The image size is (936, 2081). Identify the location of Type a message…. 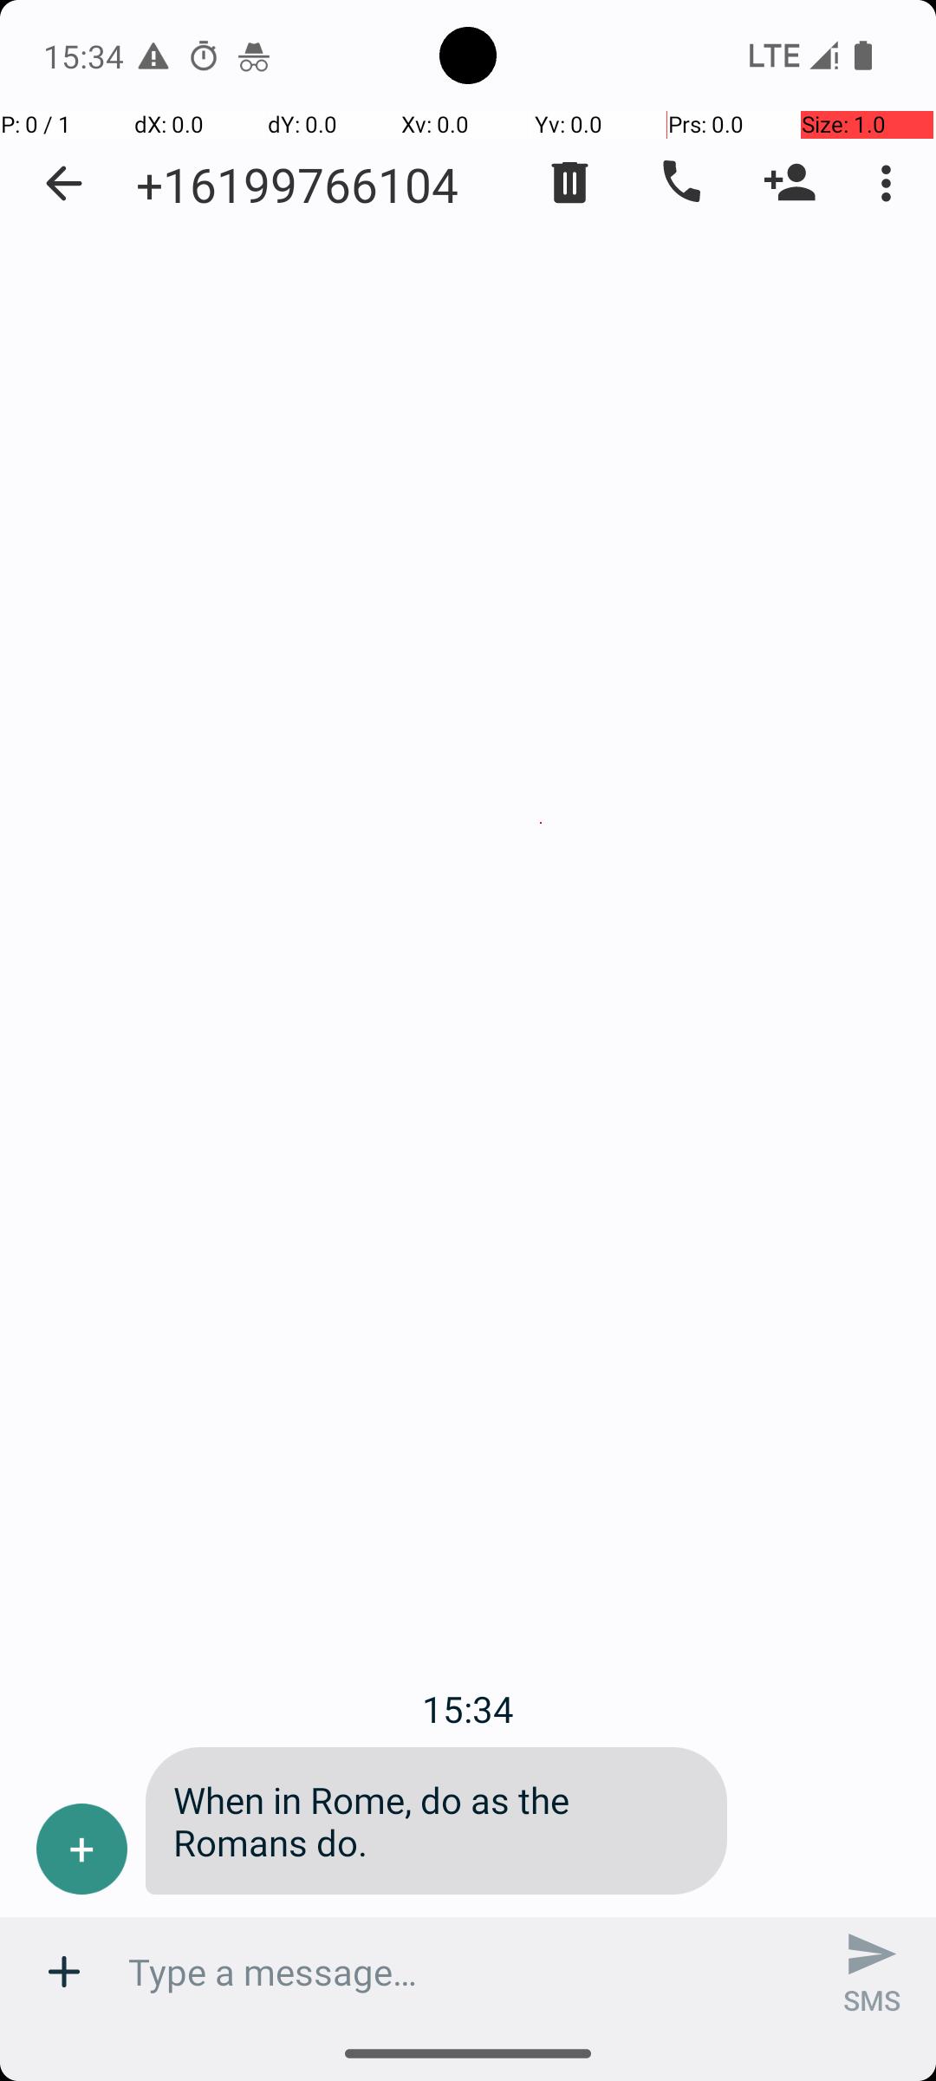
(468, 1972).